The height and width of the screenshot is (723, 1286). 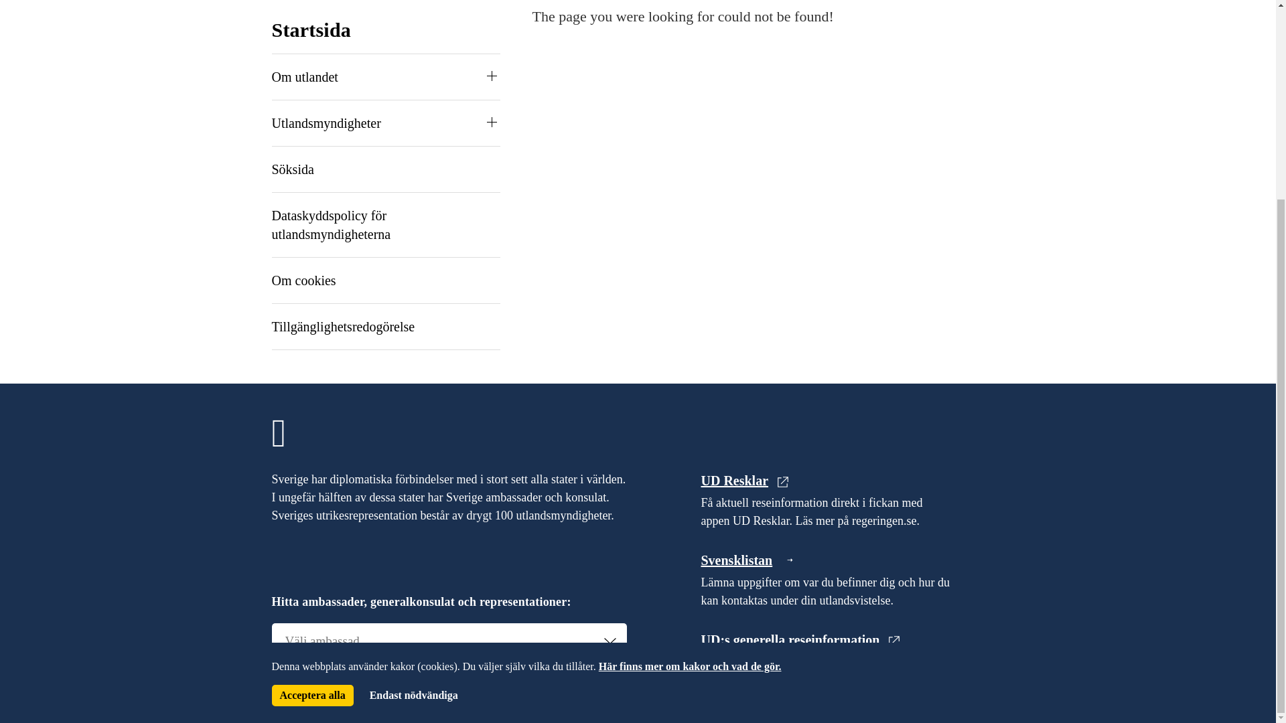 I want to click on Om utlandet, so click(x=304, y=76).